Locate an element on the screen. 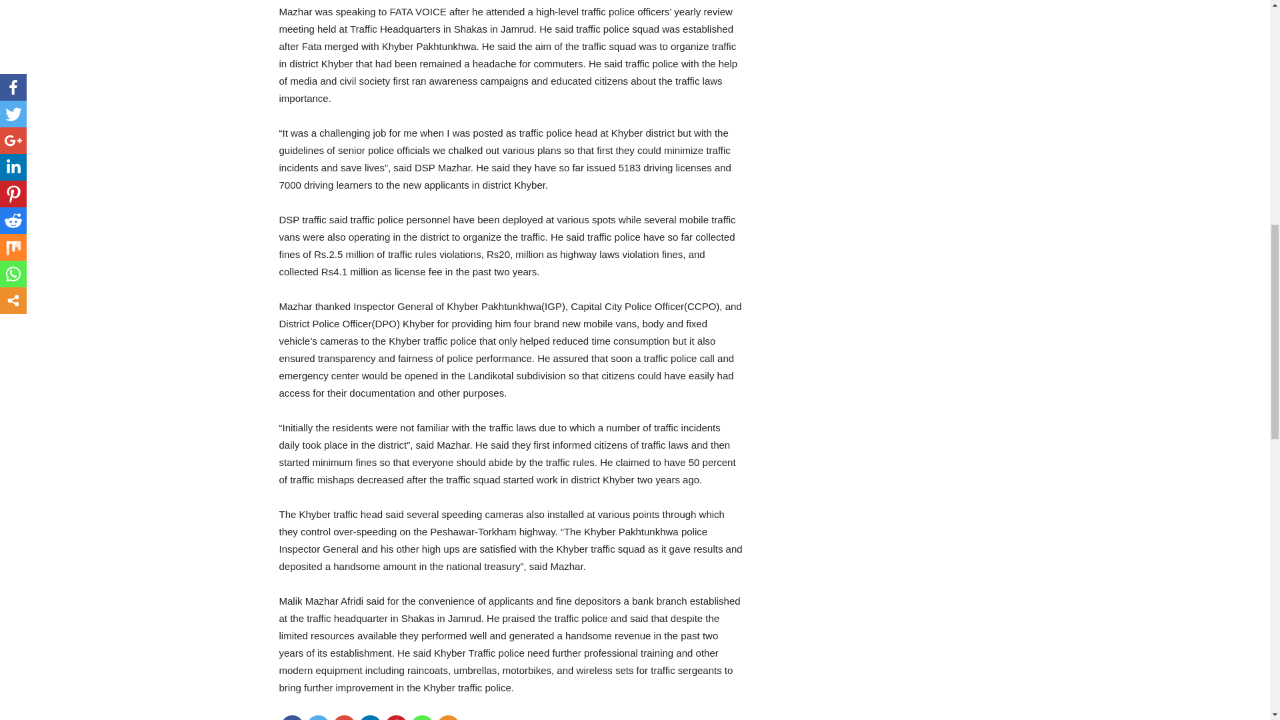 This screenshot has height=720, width=1280. Pinterest is located at coordinates (395, 717).